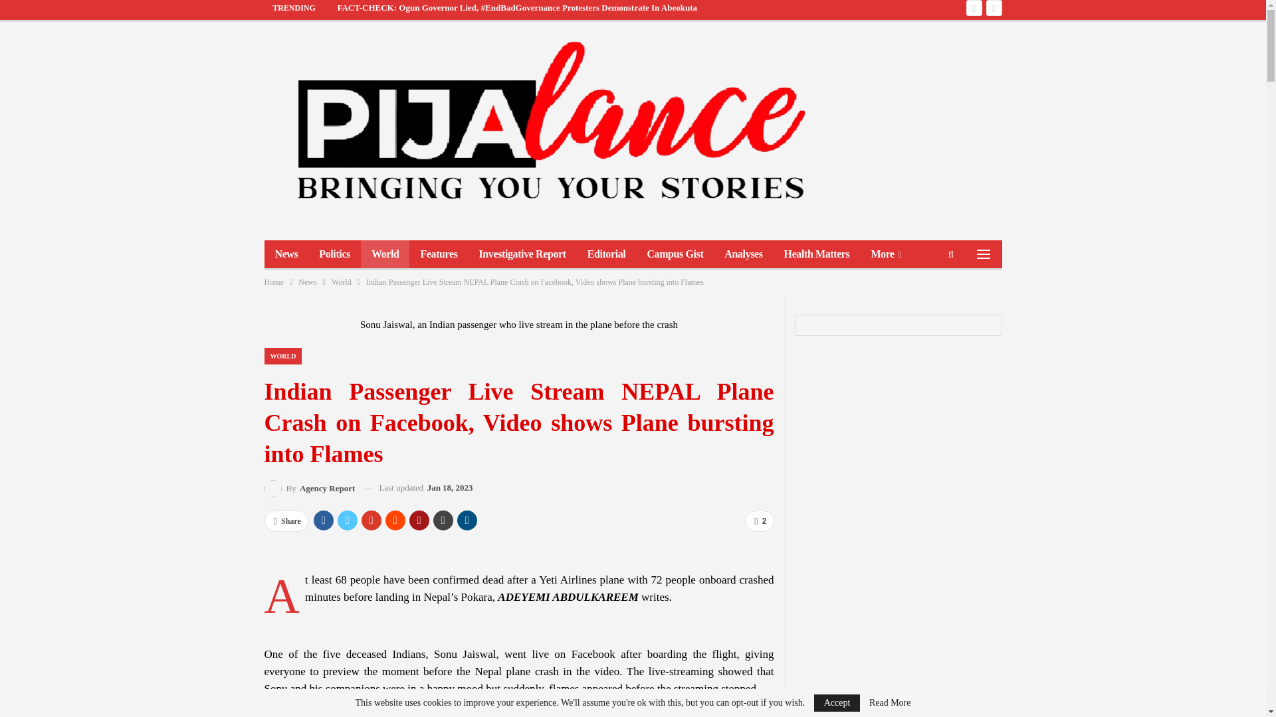 The image size is (1276, 717). Describe the element at coordinates (674, 254) in the screenshot. I see `Campus Gist` at that location.